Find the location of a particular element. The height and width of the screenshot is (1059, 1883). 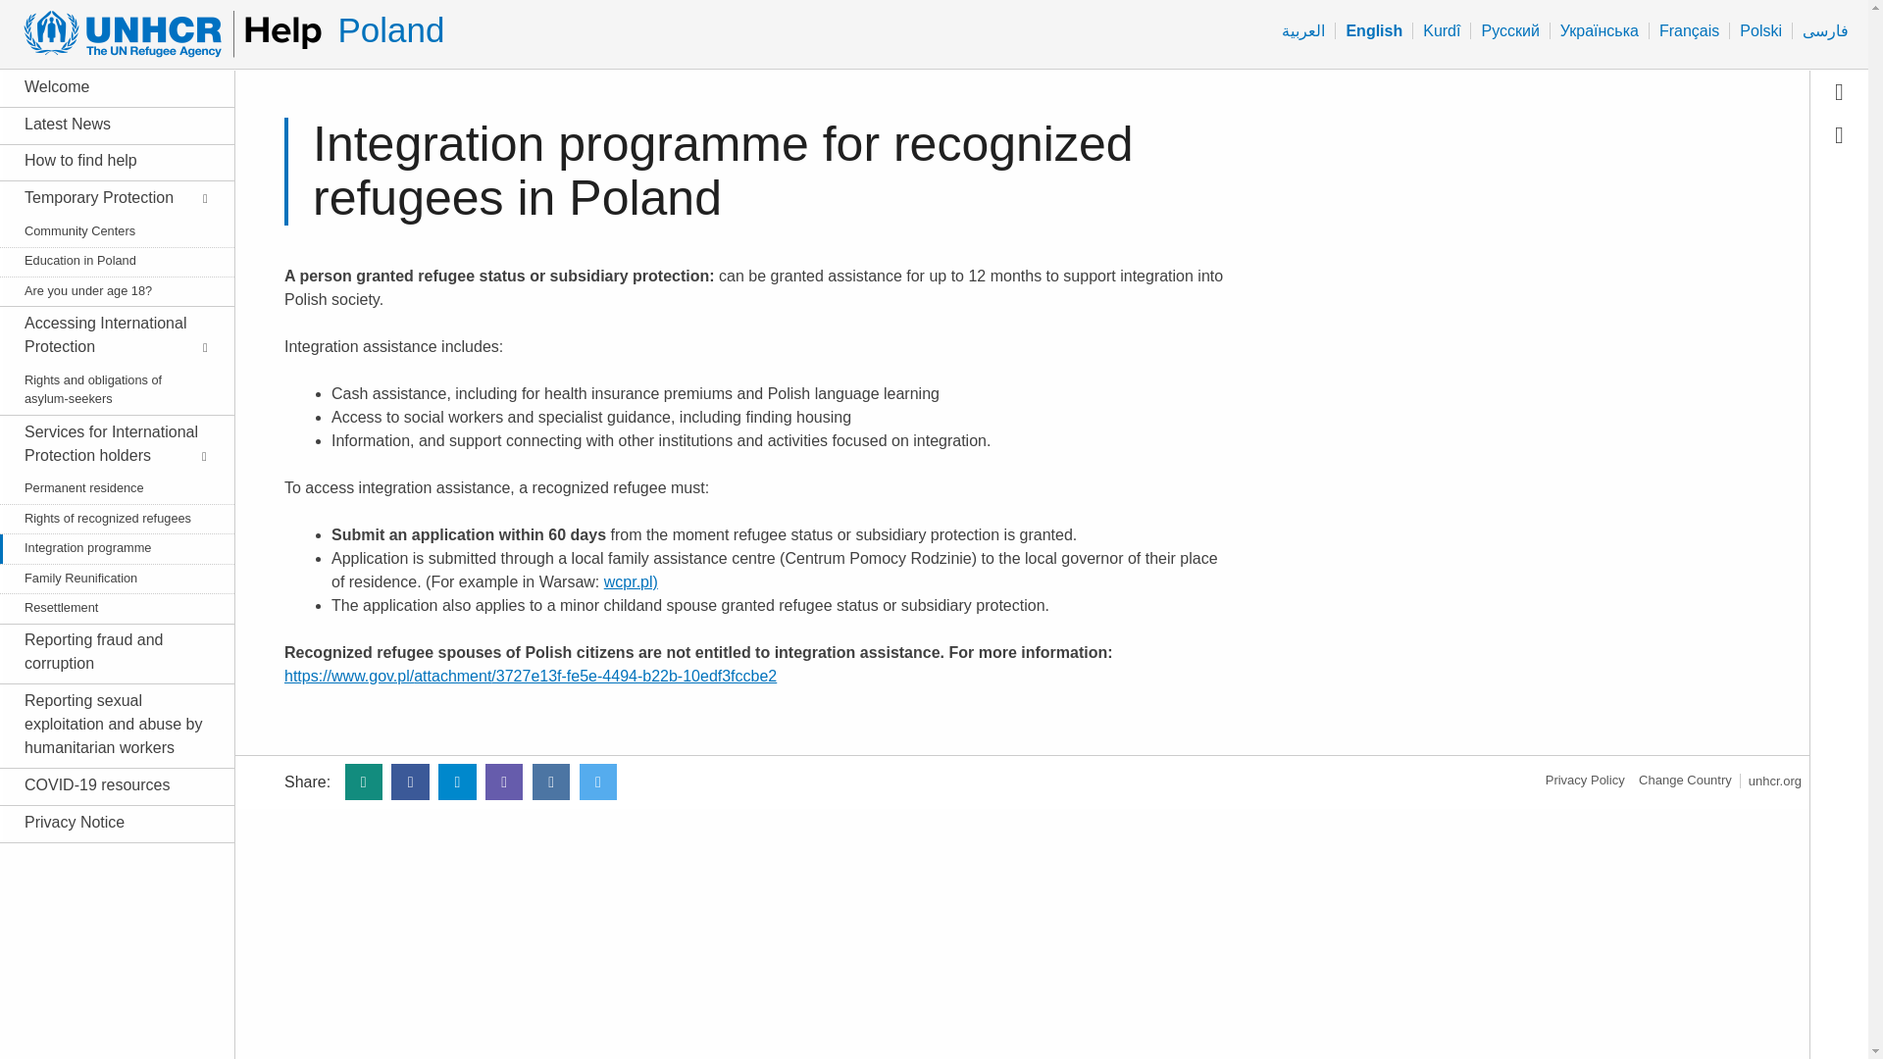

Community Centers is located at coordinates (106, 230).